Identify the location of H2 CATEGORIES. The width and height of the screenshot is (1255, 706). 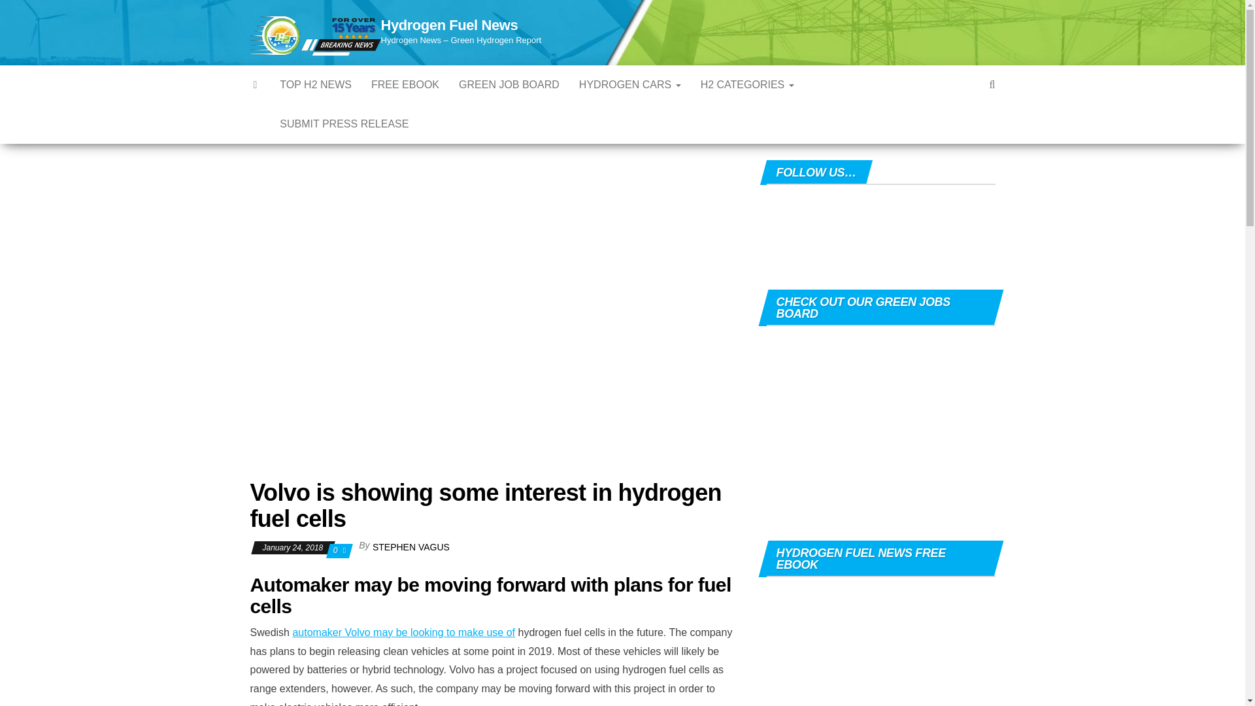
(748, 85).